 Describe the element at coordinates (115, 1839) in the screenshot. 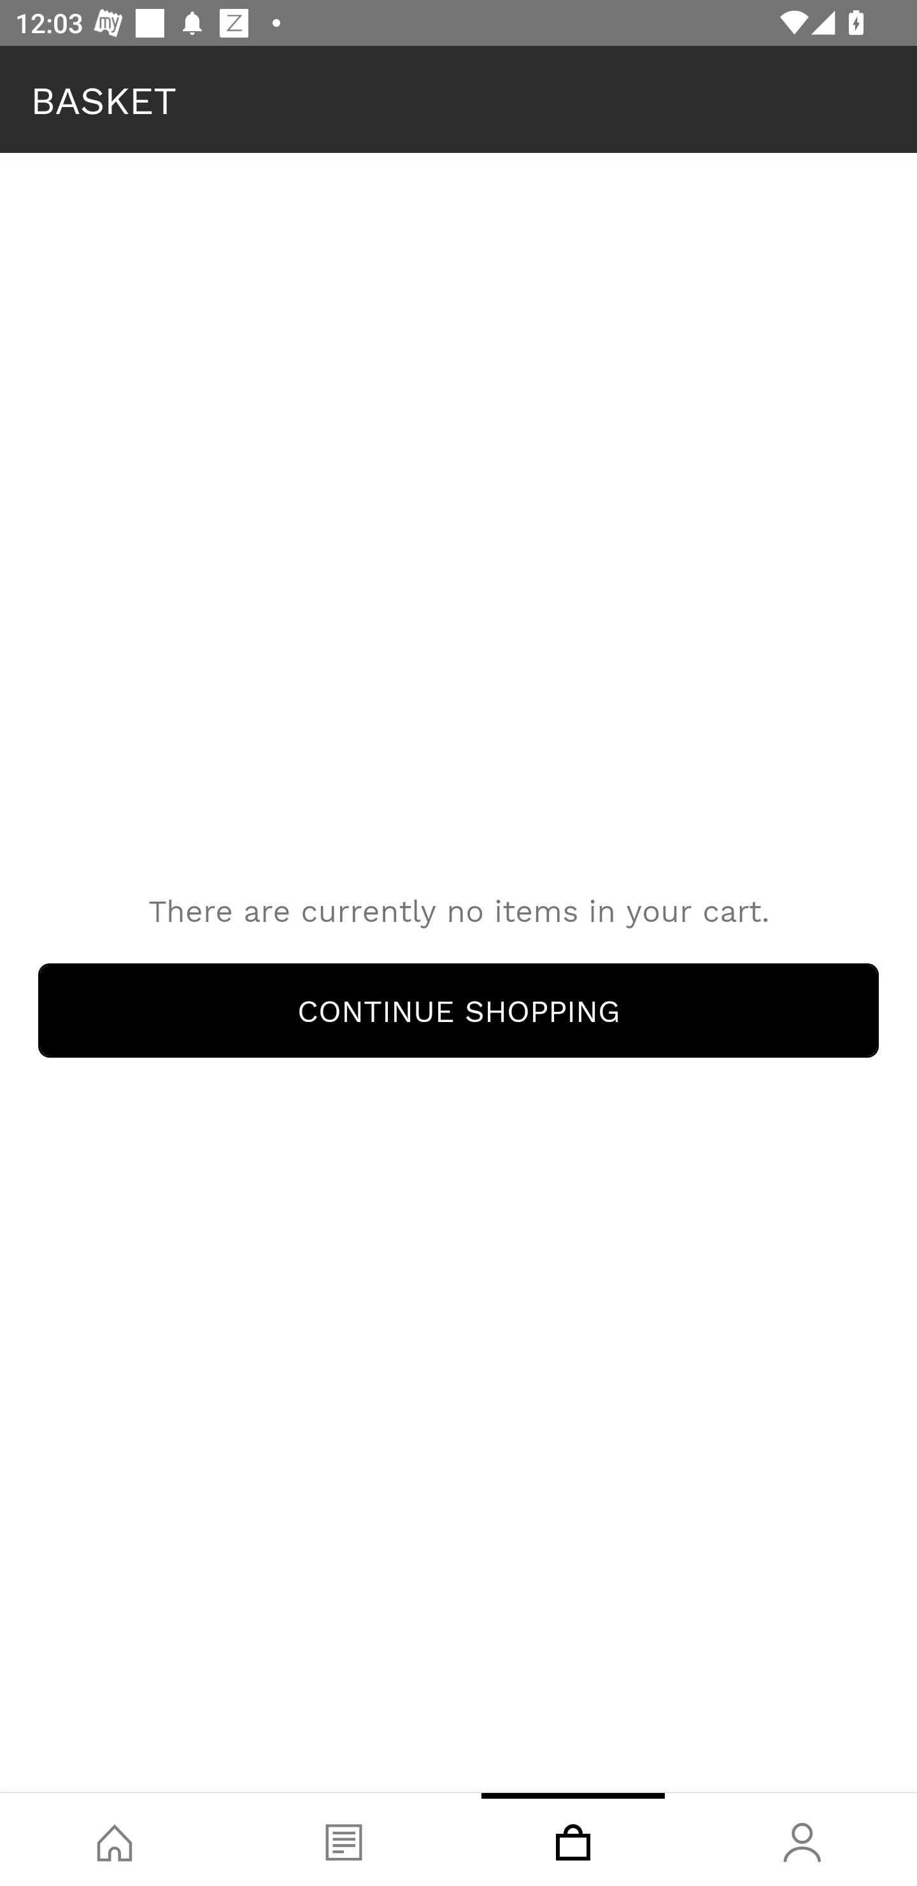

I see `Shop, tab, 1 of 4` at that location.